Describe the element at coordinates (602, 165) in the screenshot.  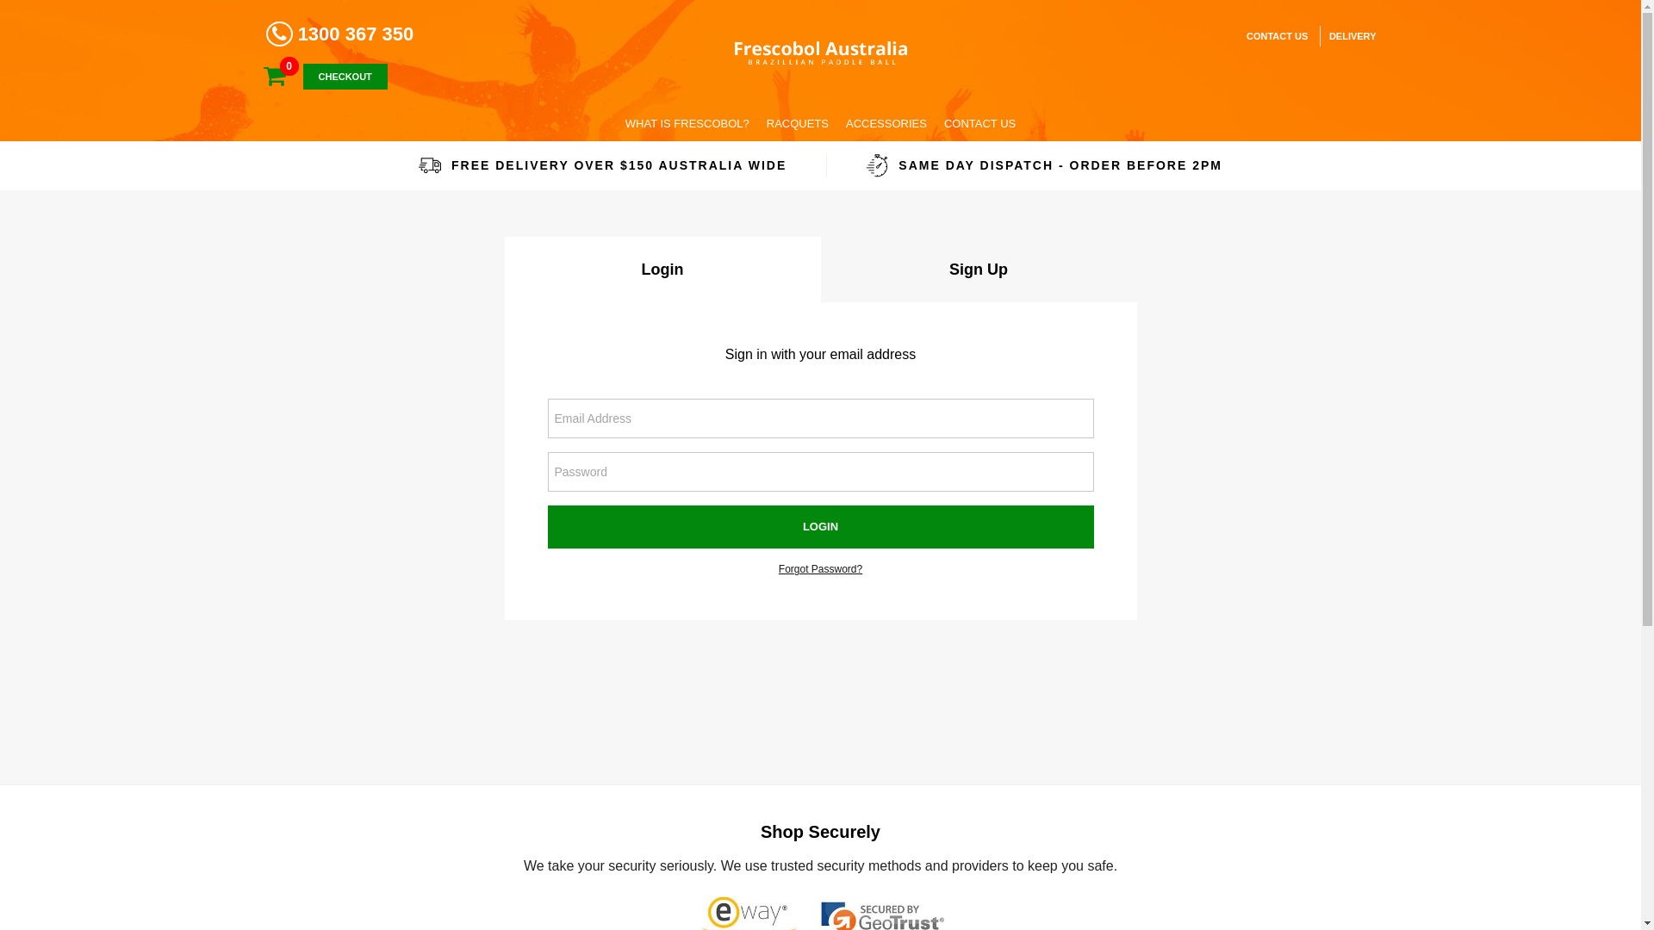
I see `FREE DELIVERY OVER $150 AUSTRALIA WIDE` at that location.